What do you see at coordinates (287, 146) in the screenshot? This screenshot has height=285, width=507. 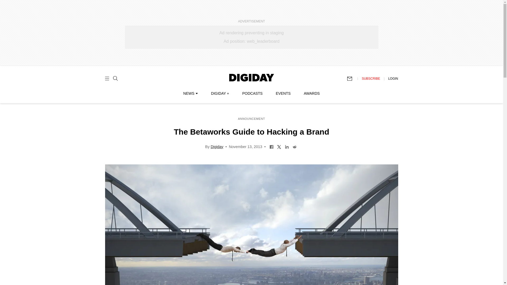 I see `Share on LinkedIn` at bounding box center [287, 146].